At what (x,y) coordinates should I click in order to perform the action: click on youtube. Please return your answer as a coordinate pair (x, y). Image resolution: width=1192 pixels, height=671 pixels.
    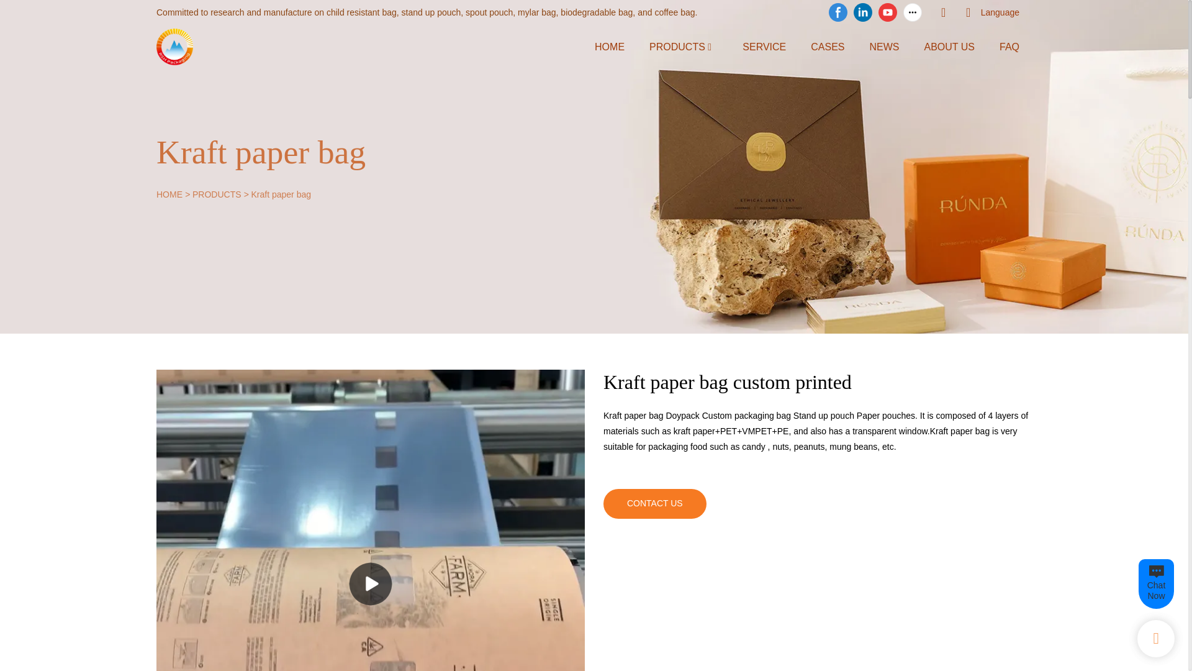
    Looking at the image, I should click on (887, 12).